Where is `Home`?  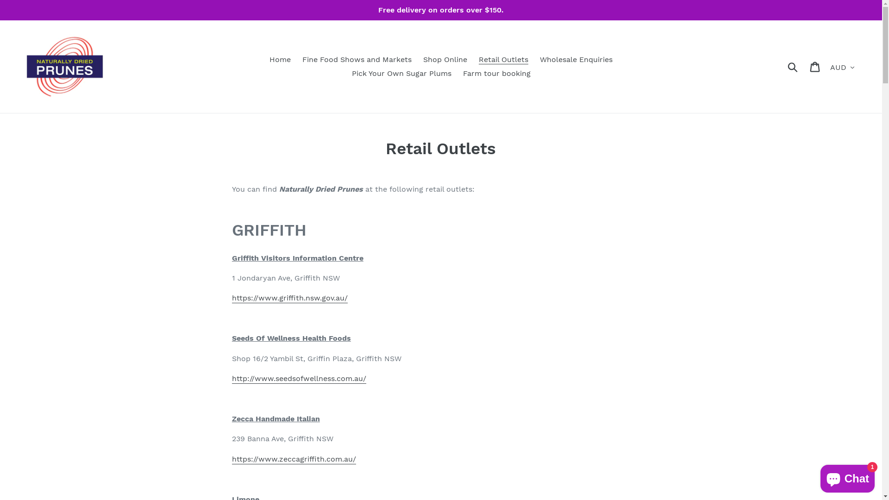
Home is located at coordinates (280, 60).